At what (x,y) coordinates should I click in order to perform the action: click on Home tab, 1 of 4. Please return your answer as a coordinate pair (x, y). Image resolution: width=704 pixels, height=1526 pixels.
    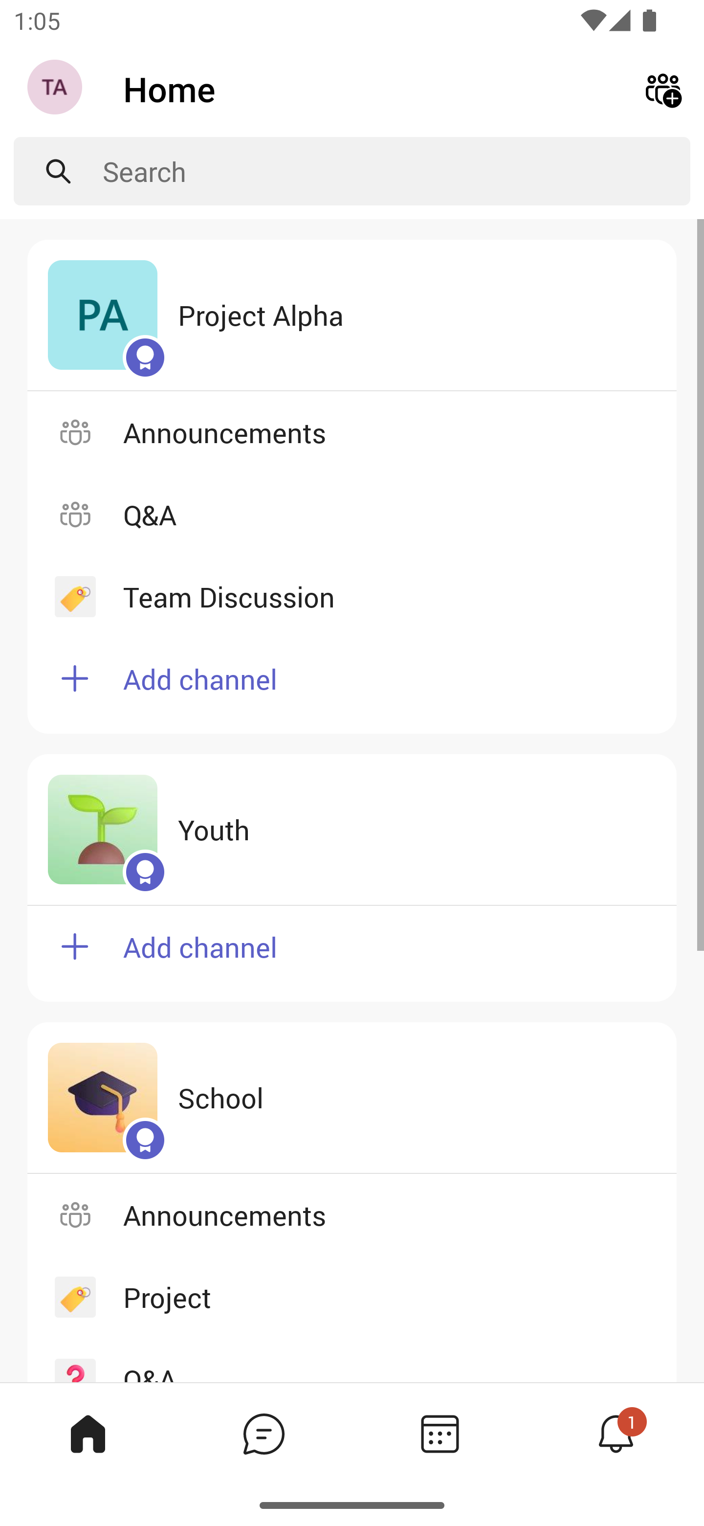
    Looking at the image, I should click on (88, 1433).